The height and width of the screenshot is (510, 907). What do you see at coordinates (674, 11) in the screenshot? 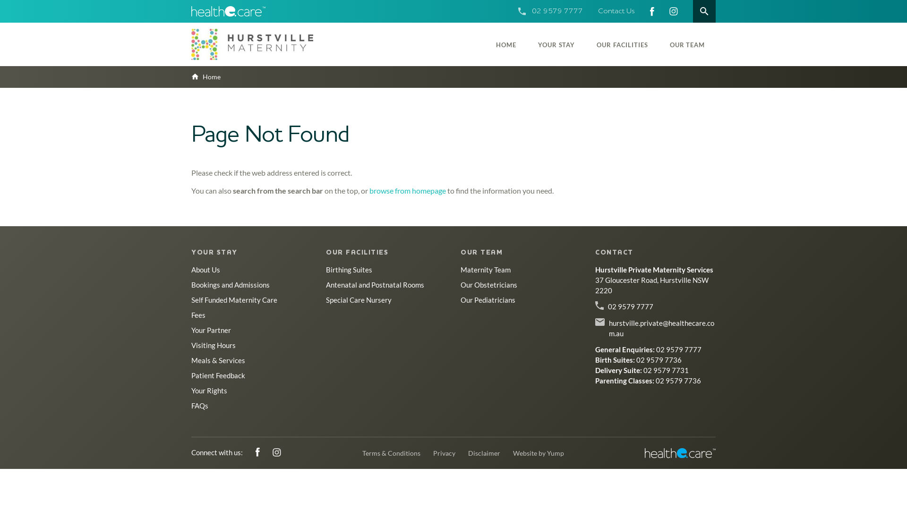
I see `instagram page - hurstvilleprivatehospital` at bounding box center [674, 11].